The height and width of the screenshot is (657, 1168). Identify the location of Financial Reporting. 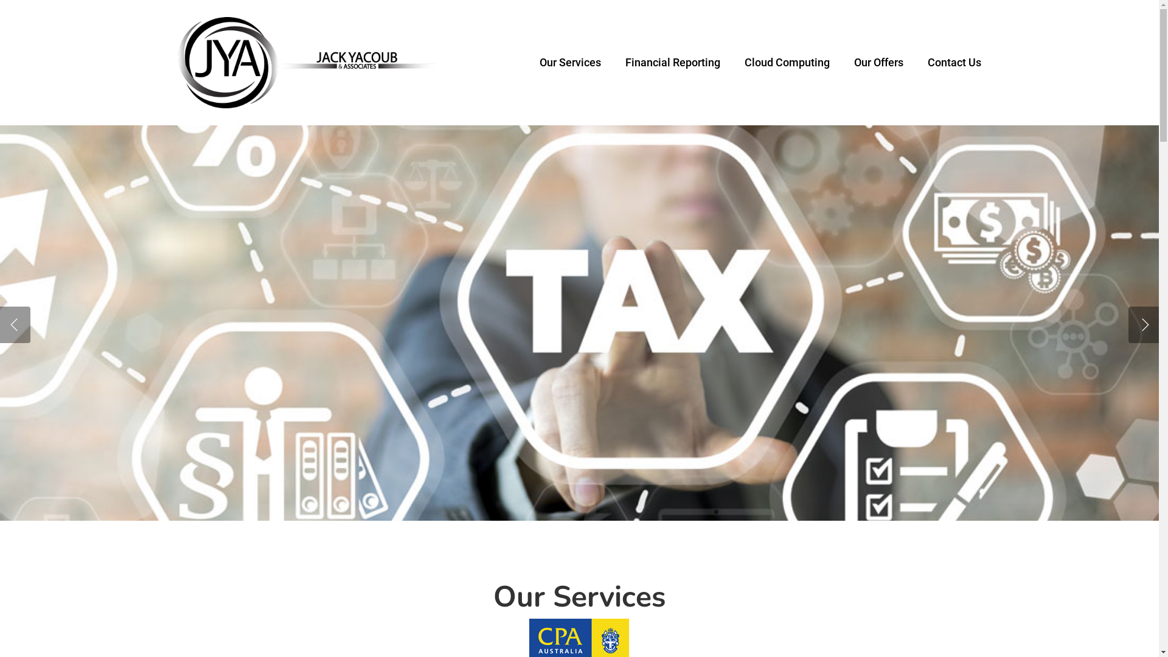
(673, 62).